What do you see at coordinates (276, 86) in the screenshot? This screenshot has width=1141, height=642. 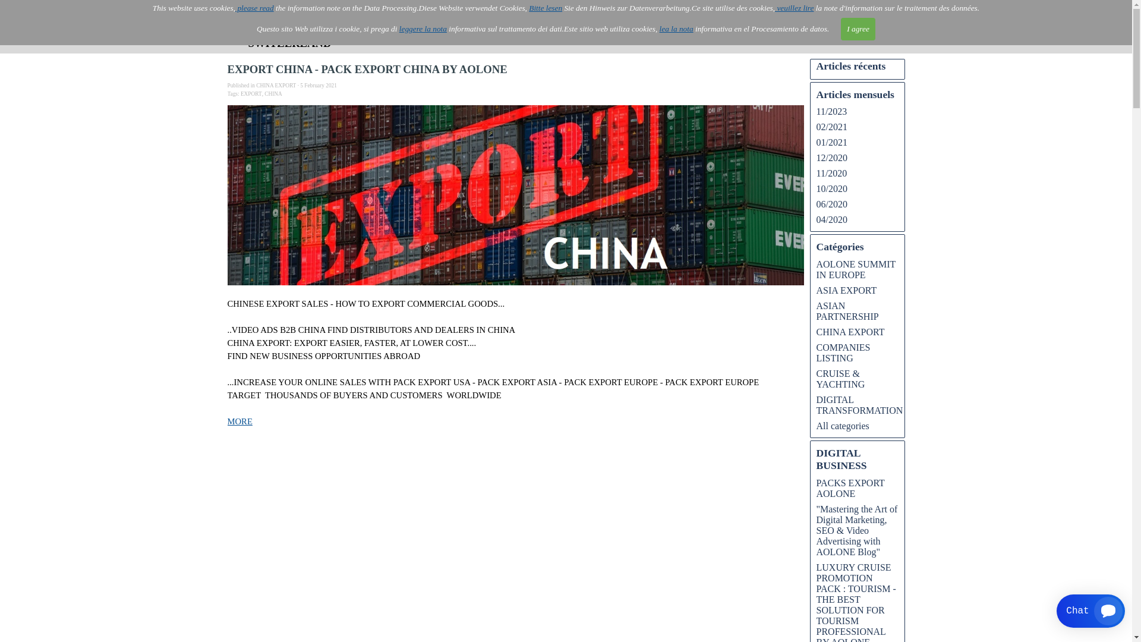 I see `CHINA EXPORT` at bounding box center [276, 86].